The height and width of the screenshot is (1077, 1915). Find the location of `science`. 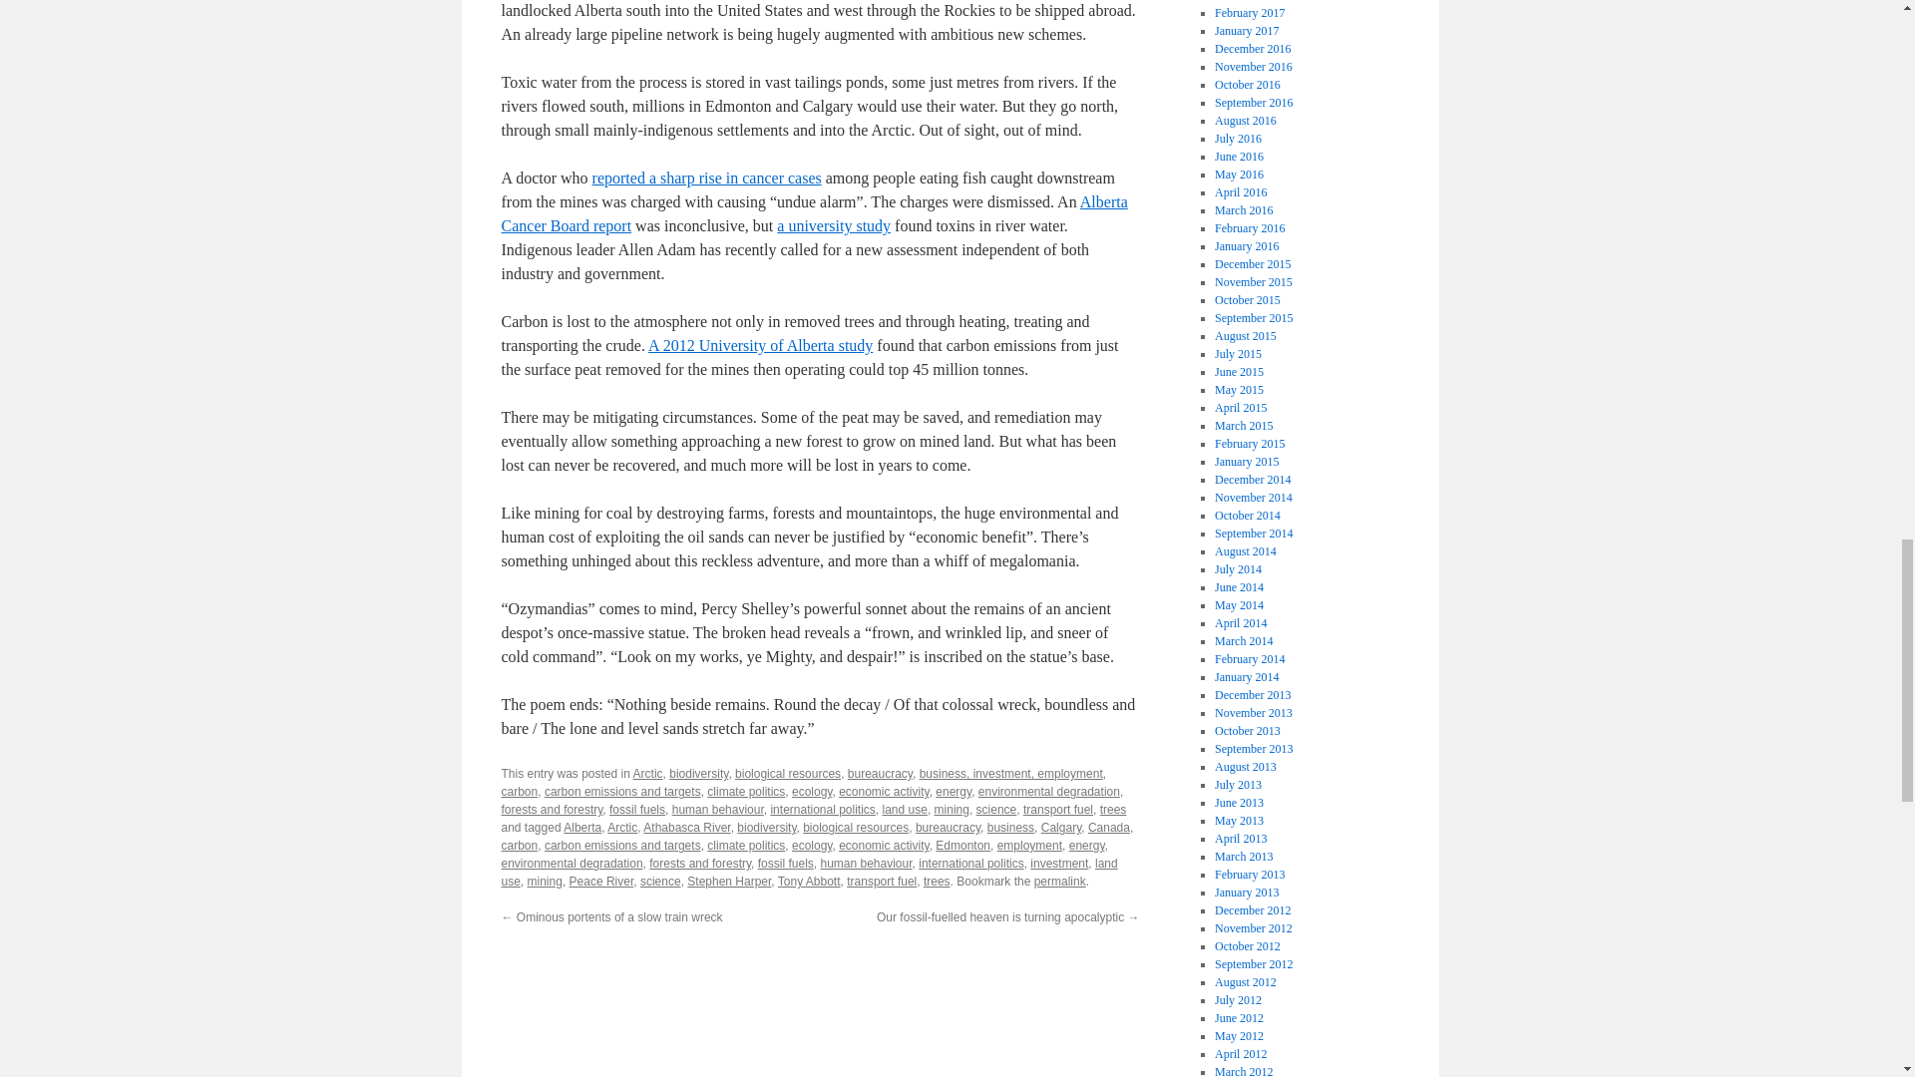

science is located at coordinates (996, 809).